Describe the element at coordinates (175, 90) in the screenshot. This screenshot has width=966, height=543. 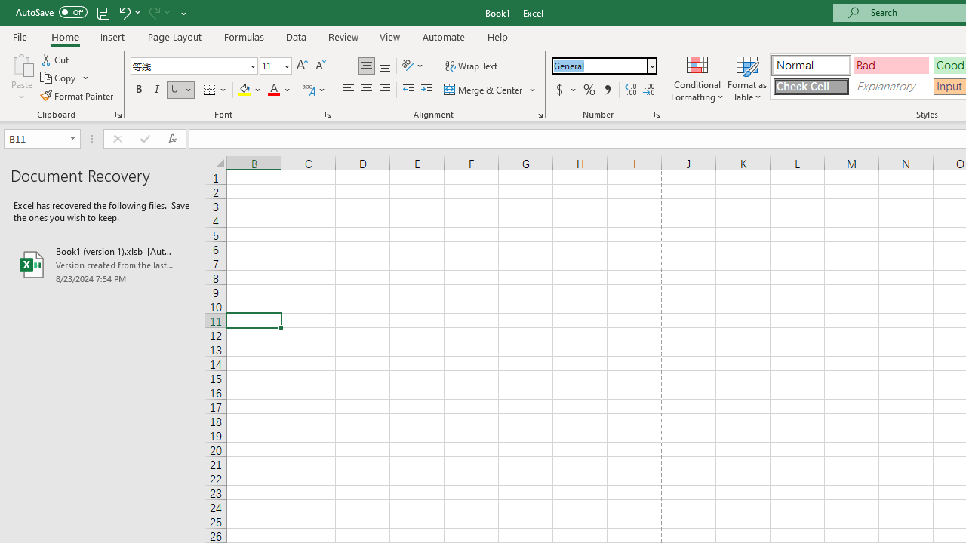
I see `Underline` at that location.